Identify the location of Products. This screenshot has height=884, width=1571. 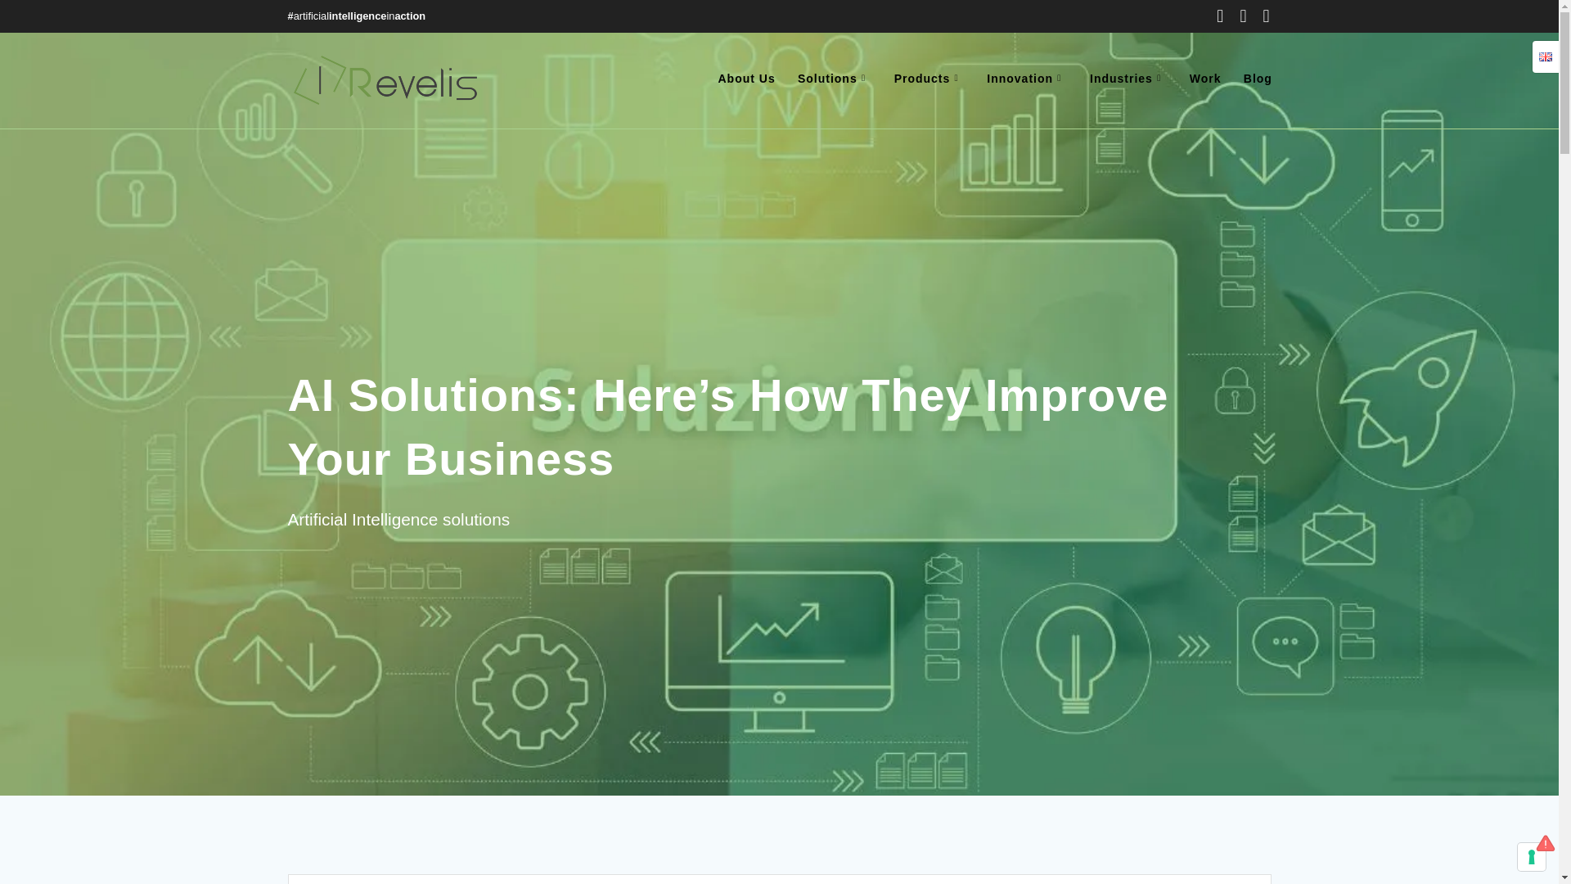
(929, 80).